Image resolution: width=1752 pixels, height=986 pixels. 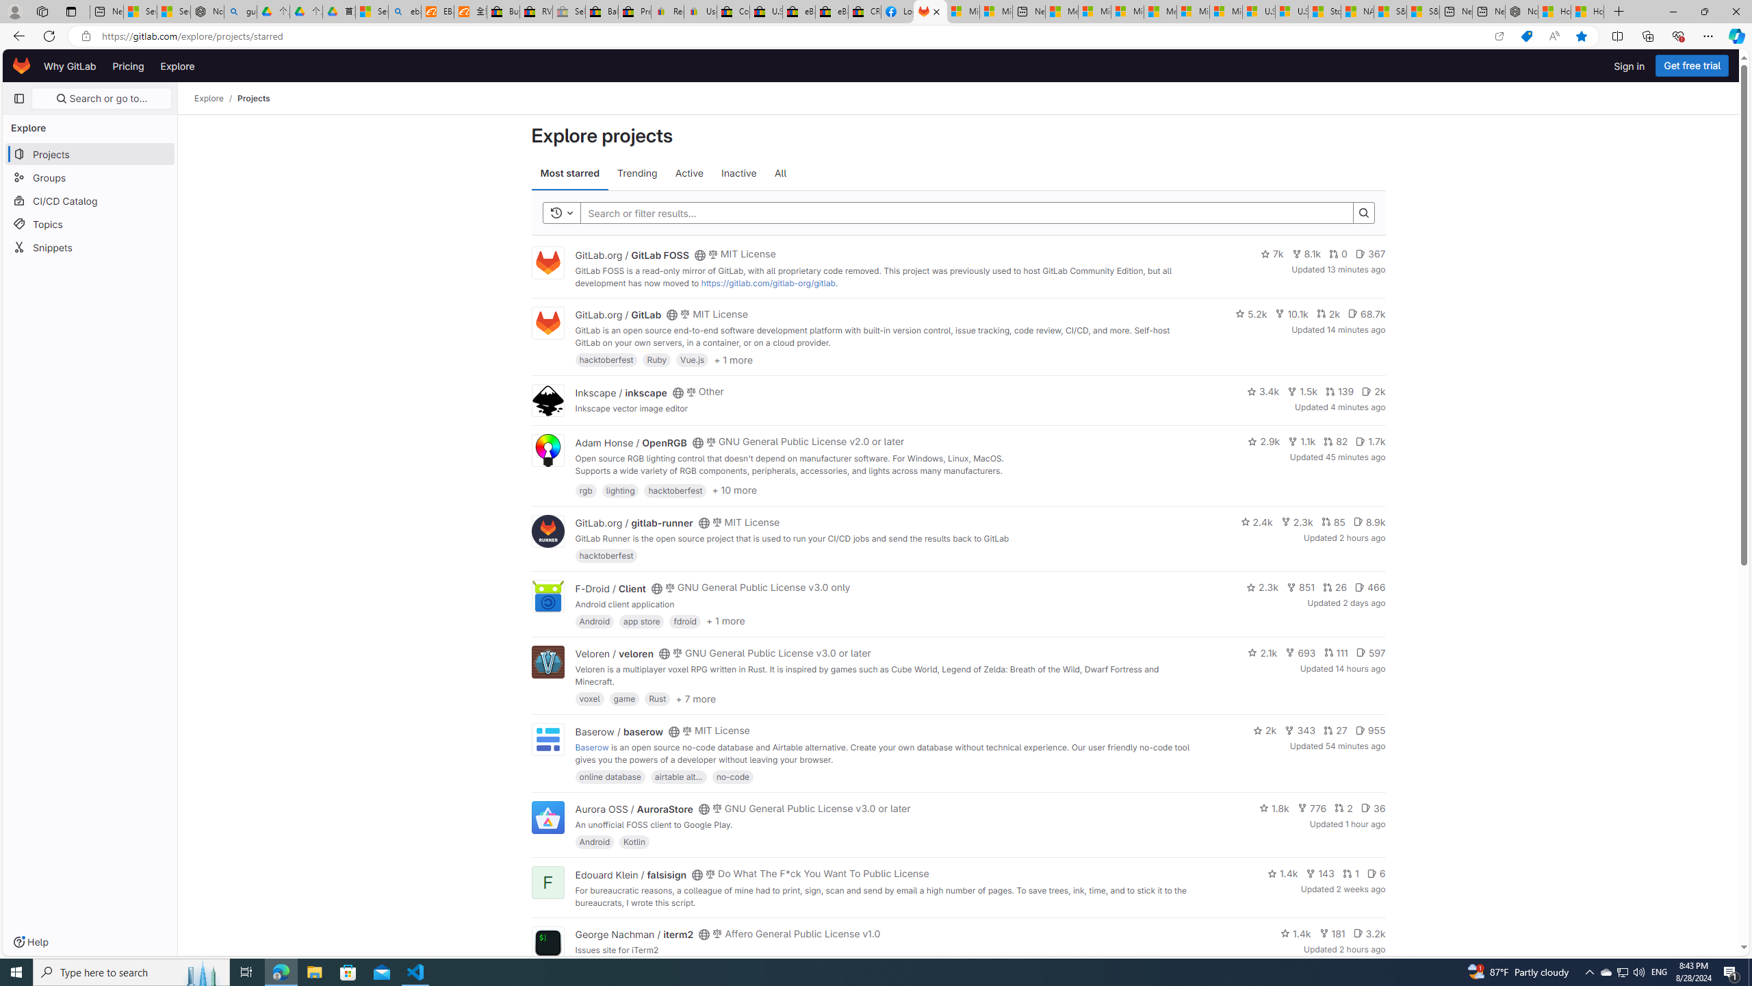 I want to click on Projects, so click(x=254, y=99).